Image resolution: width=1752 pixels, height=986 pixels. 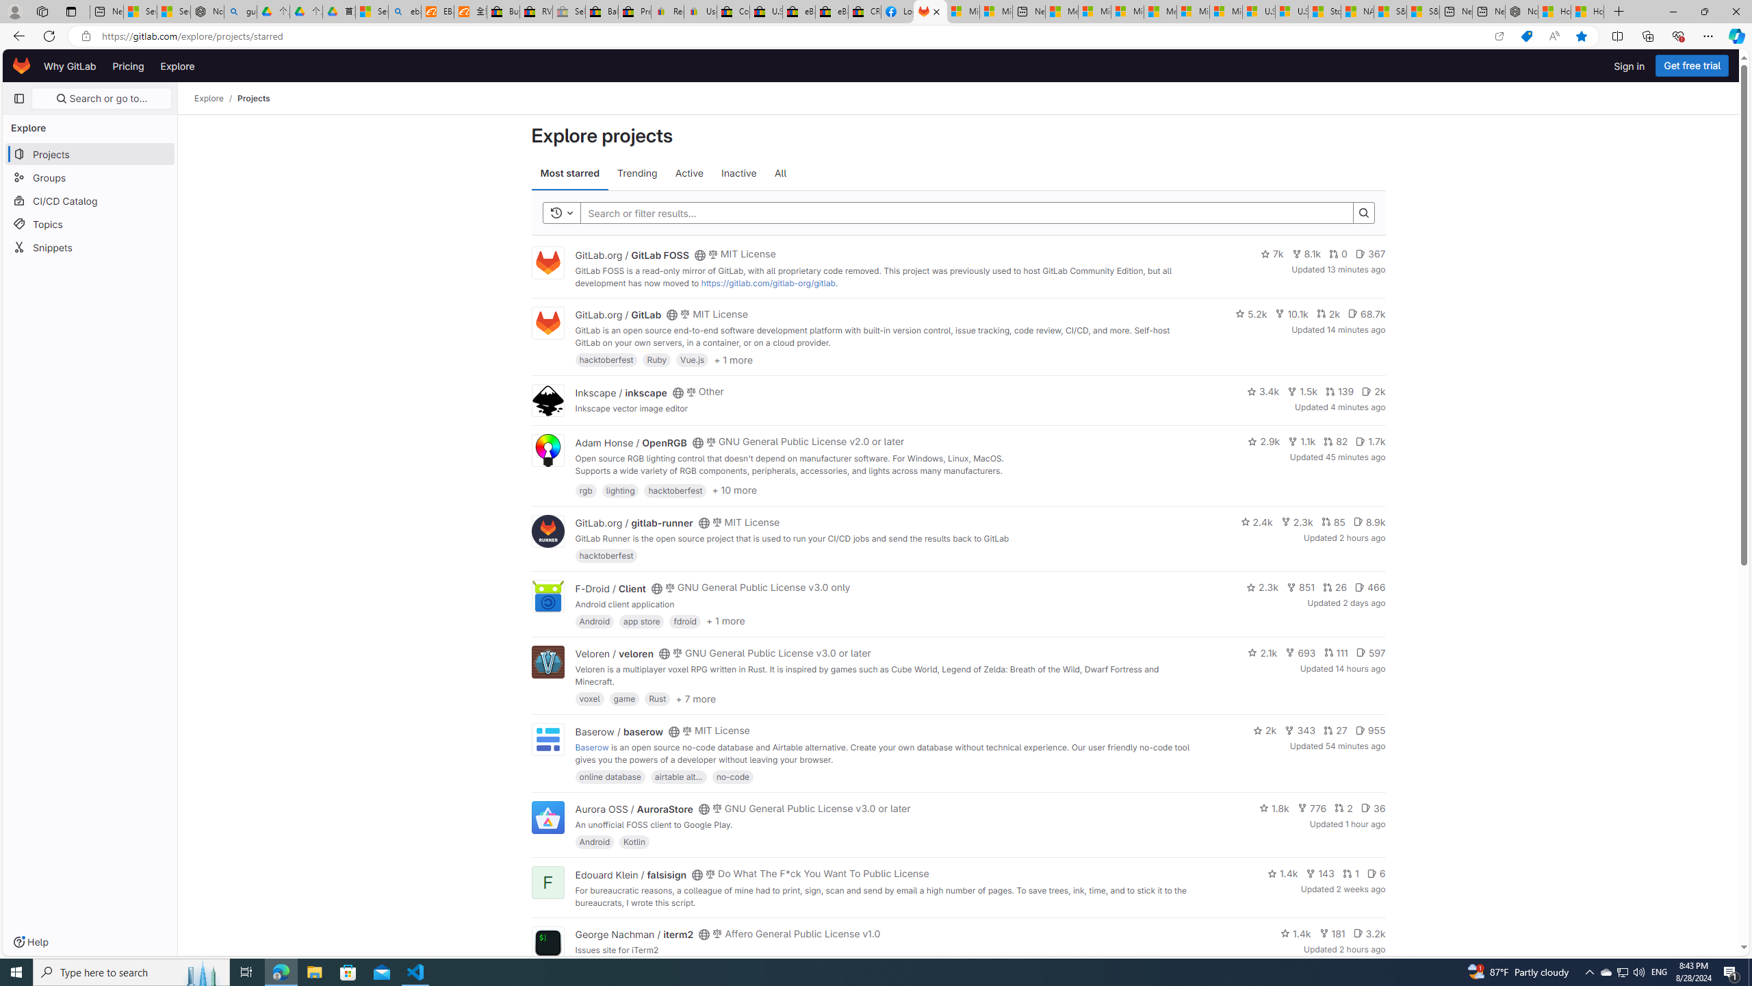 I want to click on Projects, so click(x=254, y=99).